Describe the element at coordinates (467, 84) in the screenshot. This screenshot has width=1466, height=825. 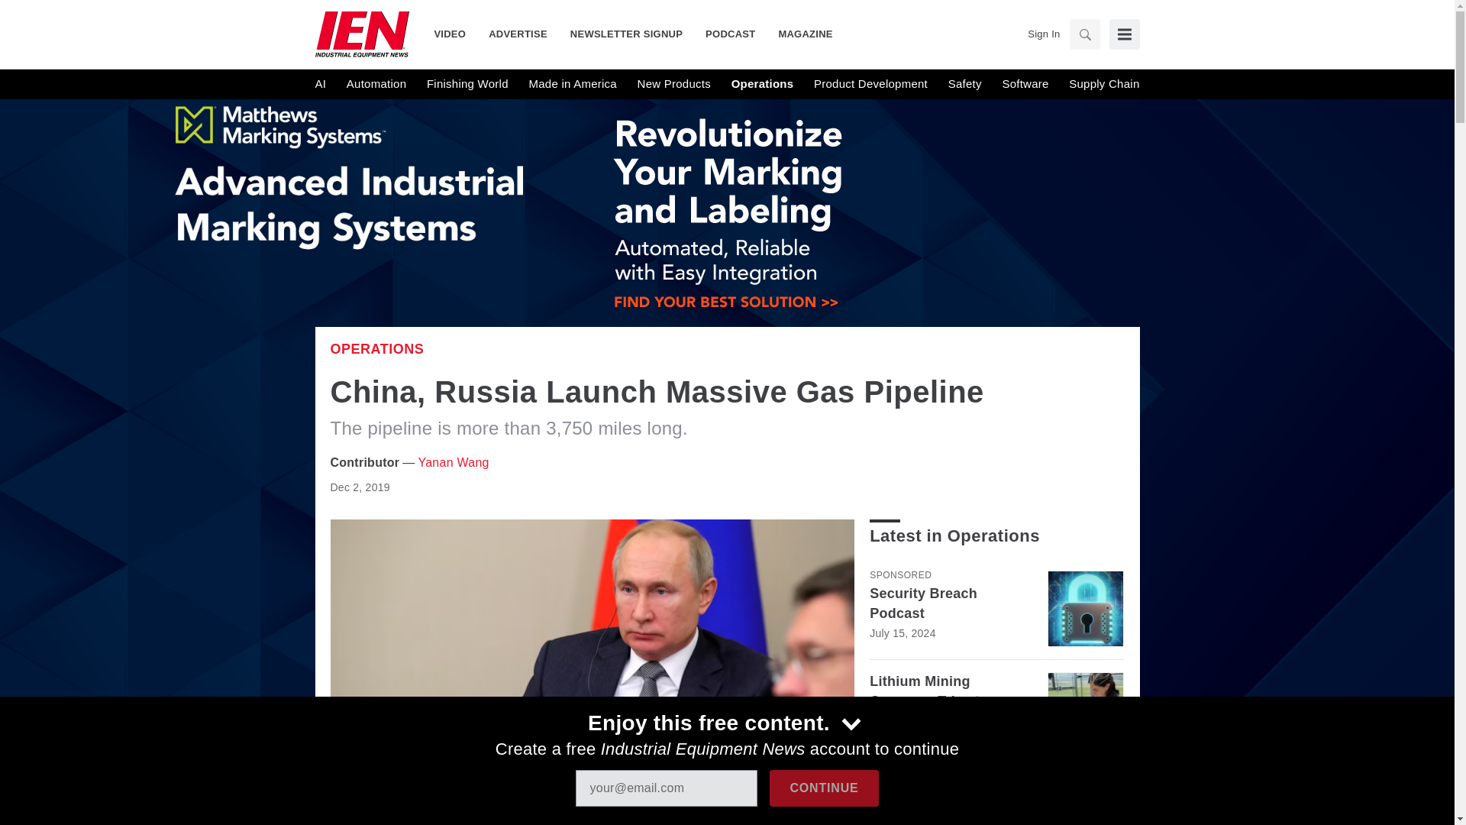
I see `Finishing World` at that location.